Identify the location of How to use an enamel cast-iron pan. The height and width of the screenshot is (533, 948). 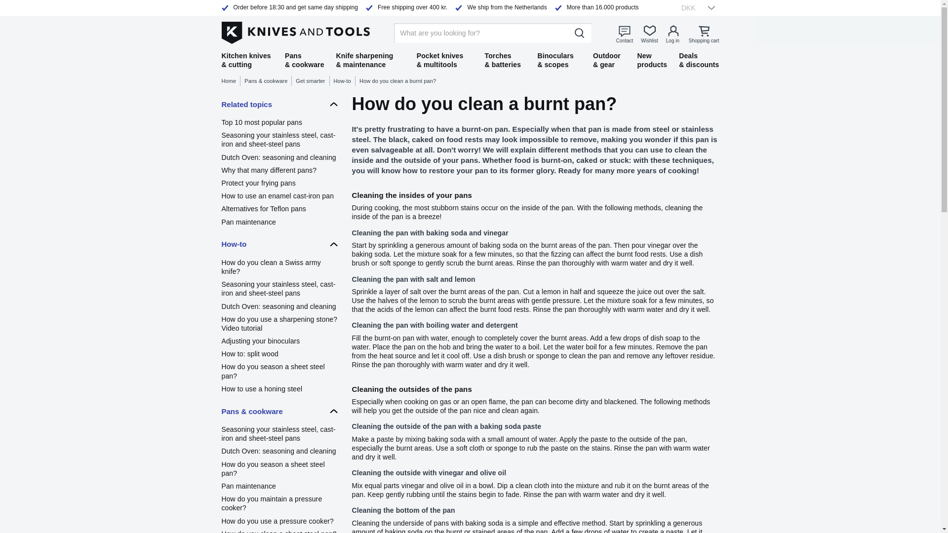
(280, 195).